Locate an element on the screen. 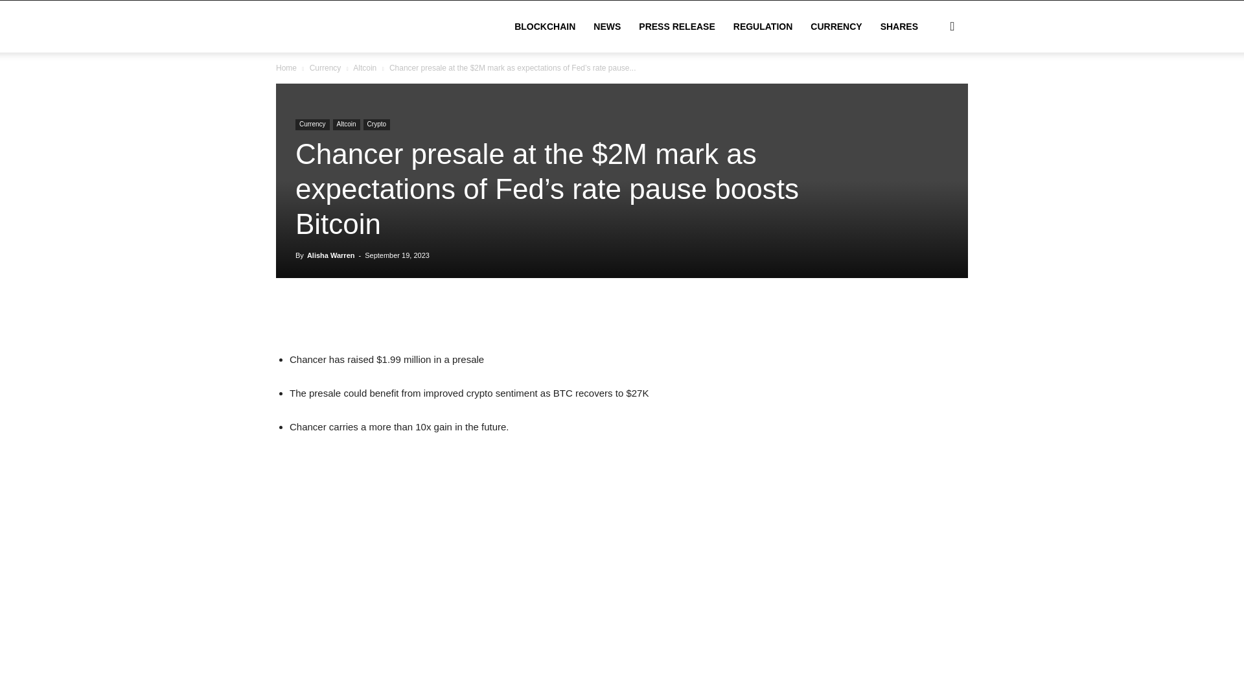 The height and width of the screenshot is (700, 1244). View all posts in Currency is located at coordinates (325, 68).